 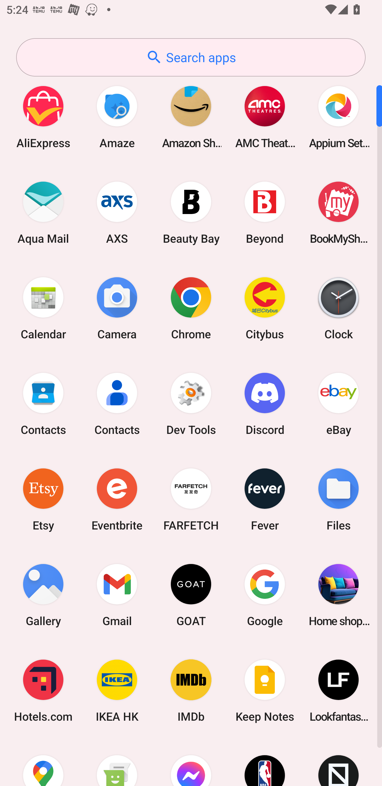 What do you see at coordinates (265, 762) in the screenshot?
I see `NBA` at bounding box center [265, 762].